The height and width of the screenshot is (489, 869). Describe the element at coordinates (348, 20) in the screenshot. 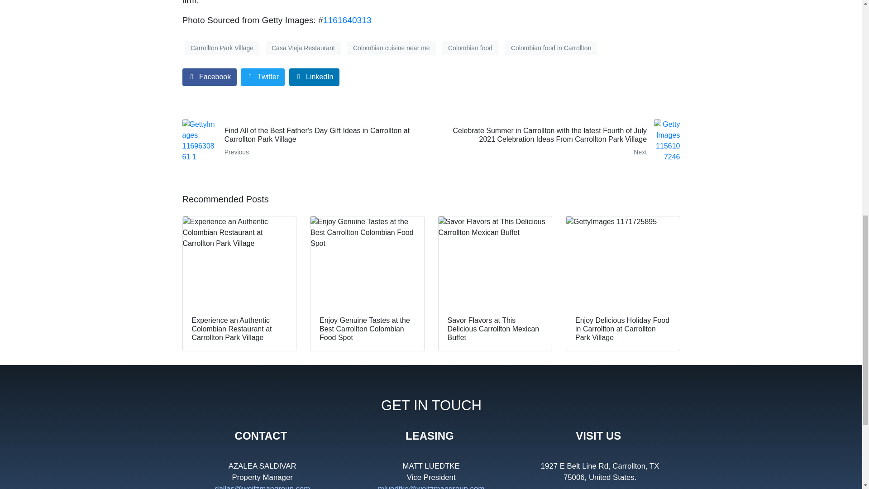

I see `1161640313` at that location.